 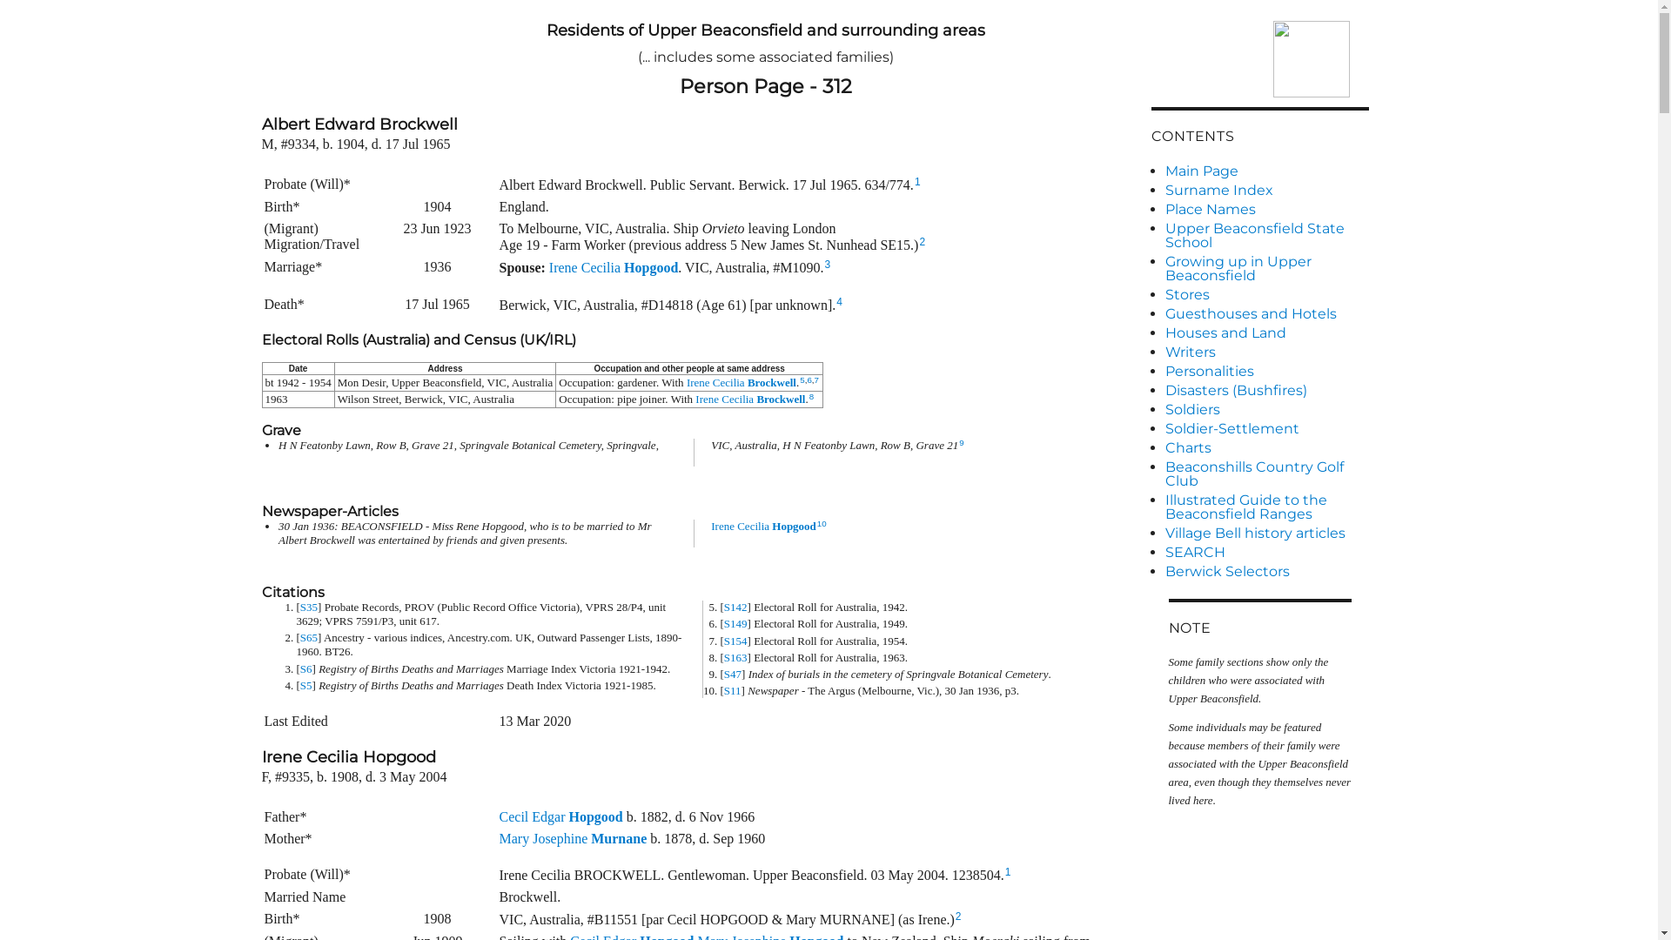 I want to click on Irene Cecilia Brockwell, so click(x=742, y=382).